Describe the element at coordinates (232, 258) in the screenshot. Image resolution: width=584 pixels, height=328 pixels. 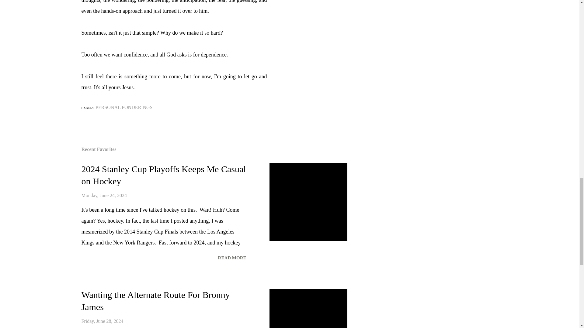
I see `READ MORE` at that location.